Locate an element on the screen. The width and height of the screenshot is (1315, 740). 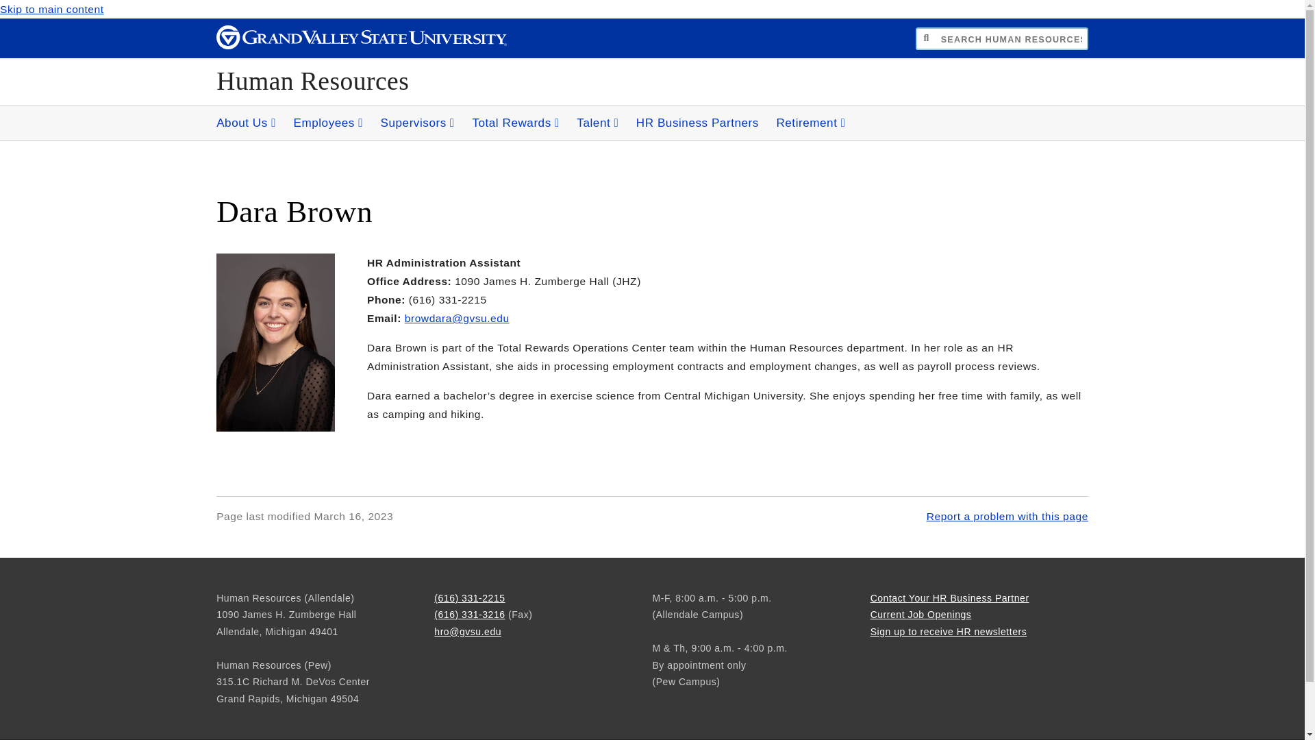
About Us is located at coordinates (245, 123).